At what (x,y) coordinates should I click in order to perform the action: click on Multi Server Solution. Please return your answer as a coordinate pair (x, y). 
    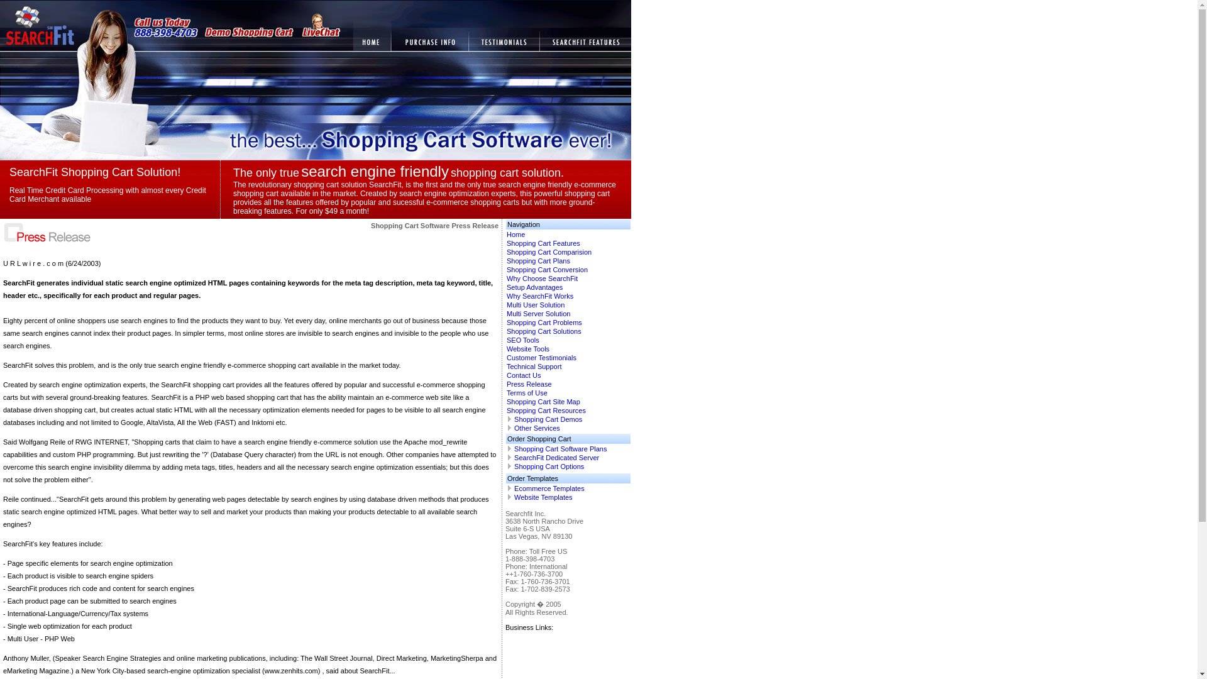
    Looking at the image, I should click on (539, 313).